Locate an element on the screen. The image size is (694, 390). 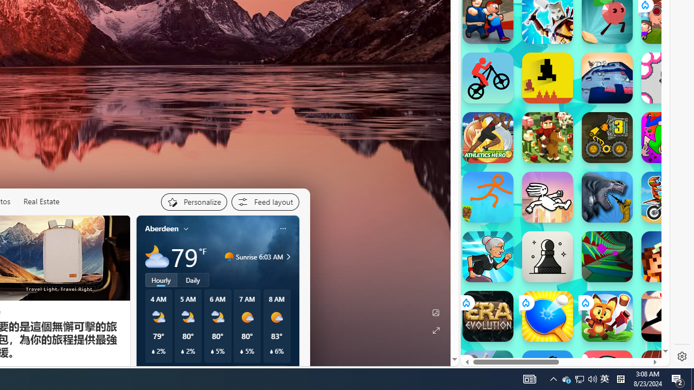
The Speed Ninja The Speed Ninja is located at coordinates (667, 316).